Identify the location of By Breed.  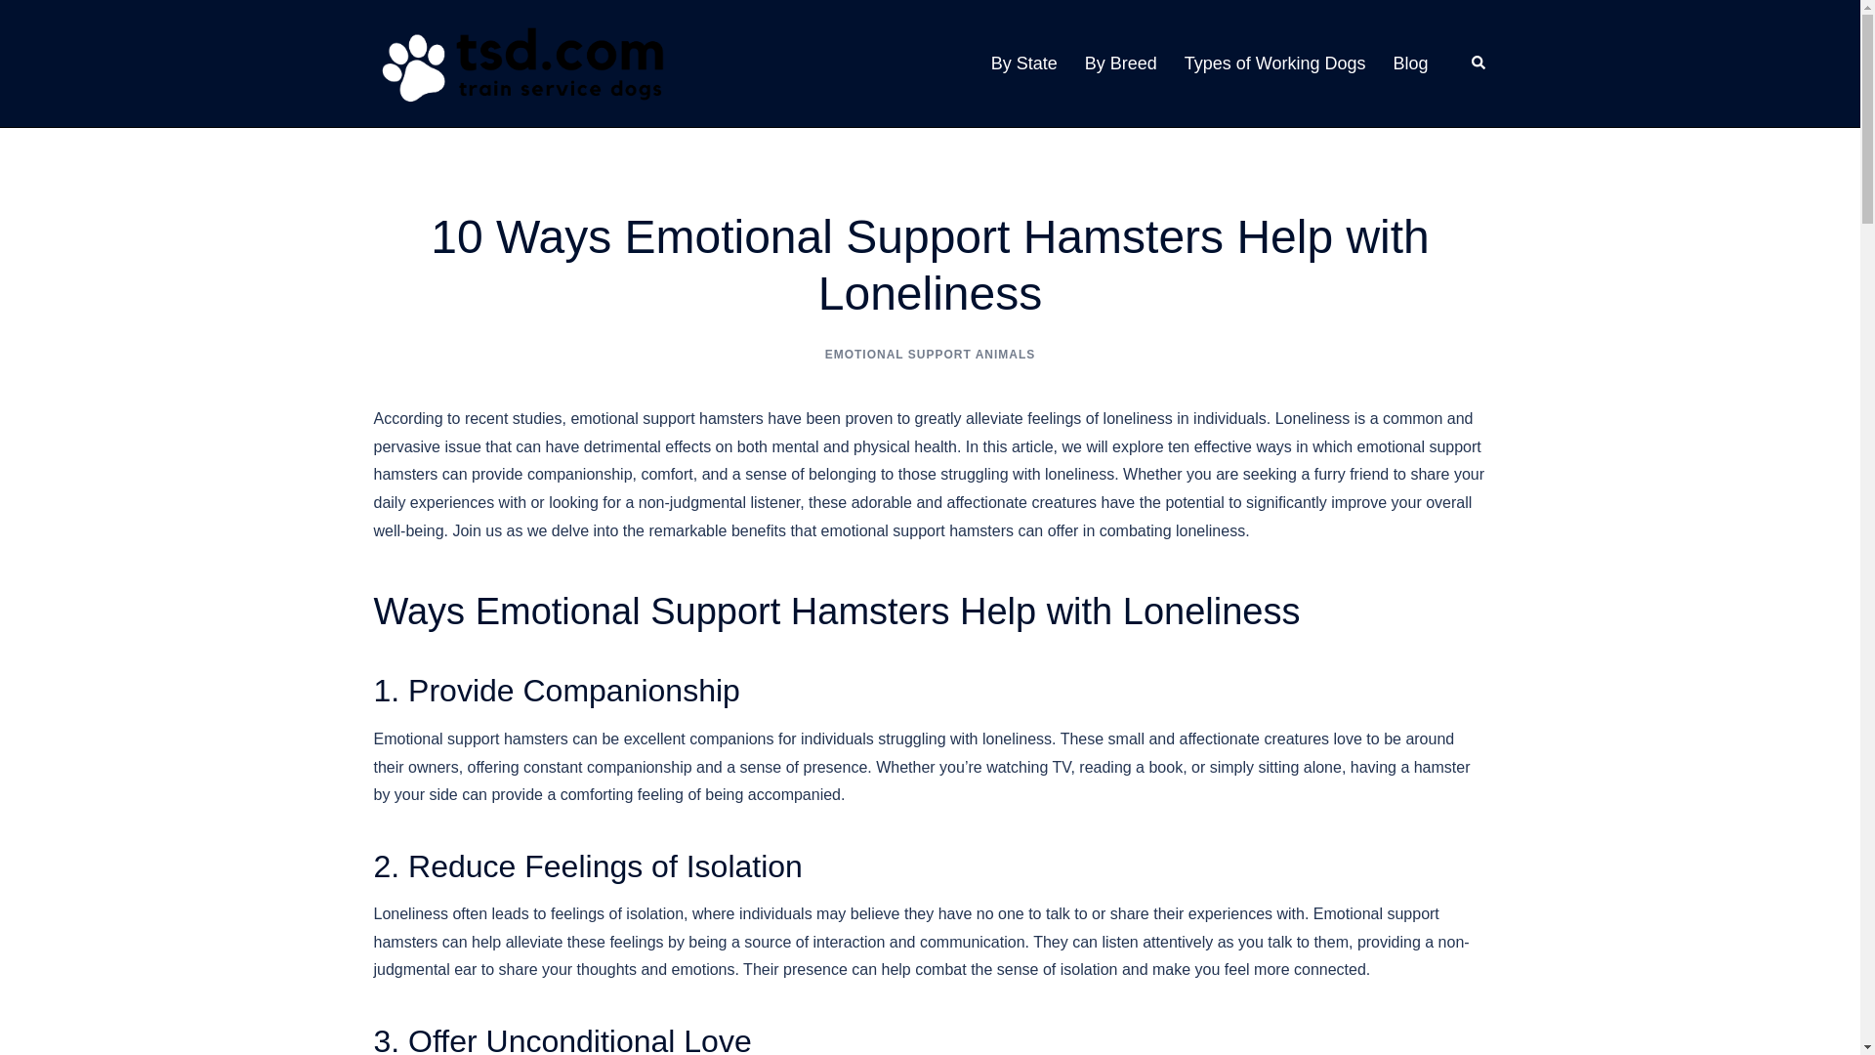
(1121, 63).